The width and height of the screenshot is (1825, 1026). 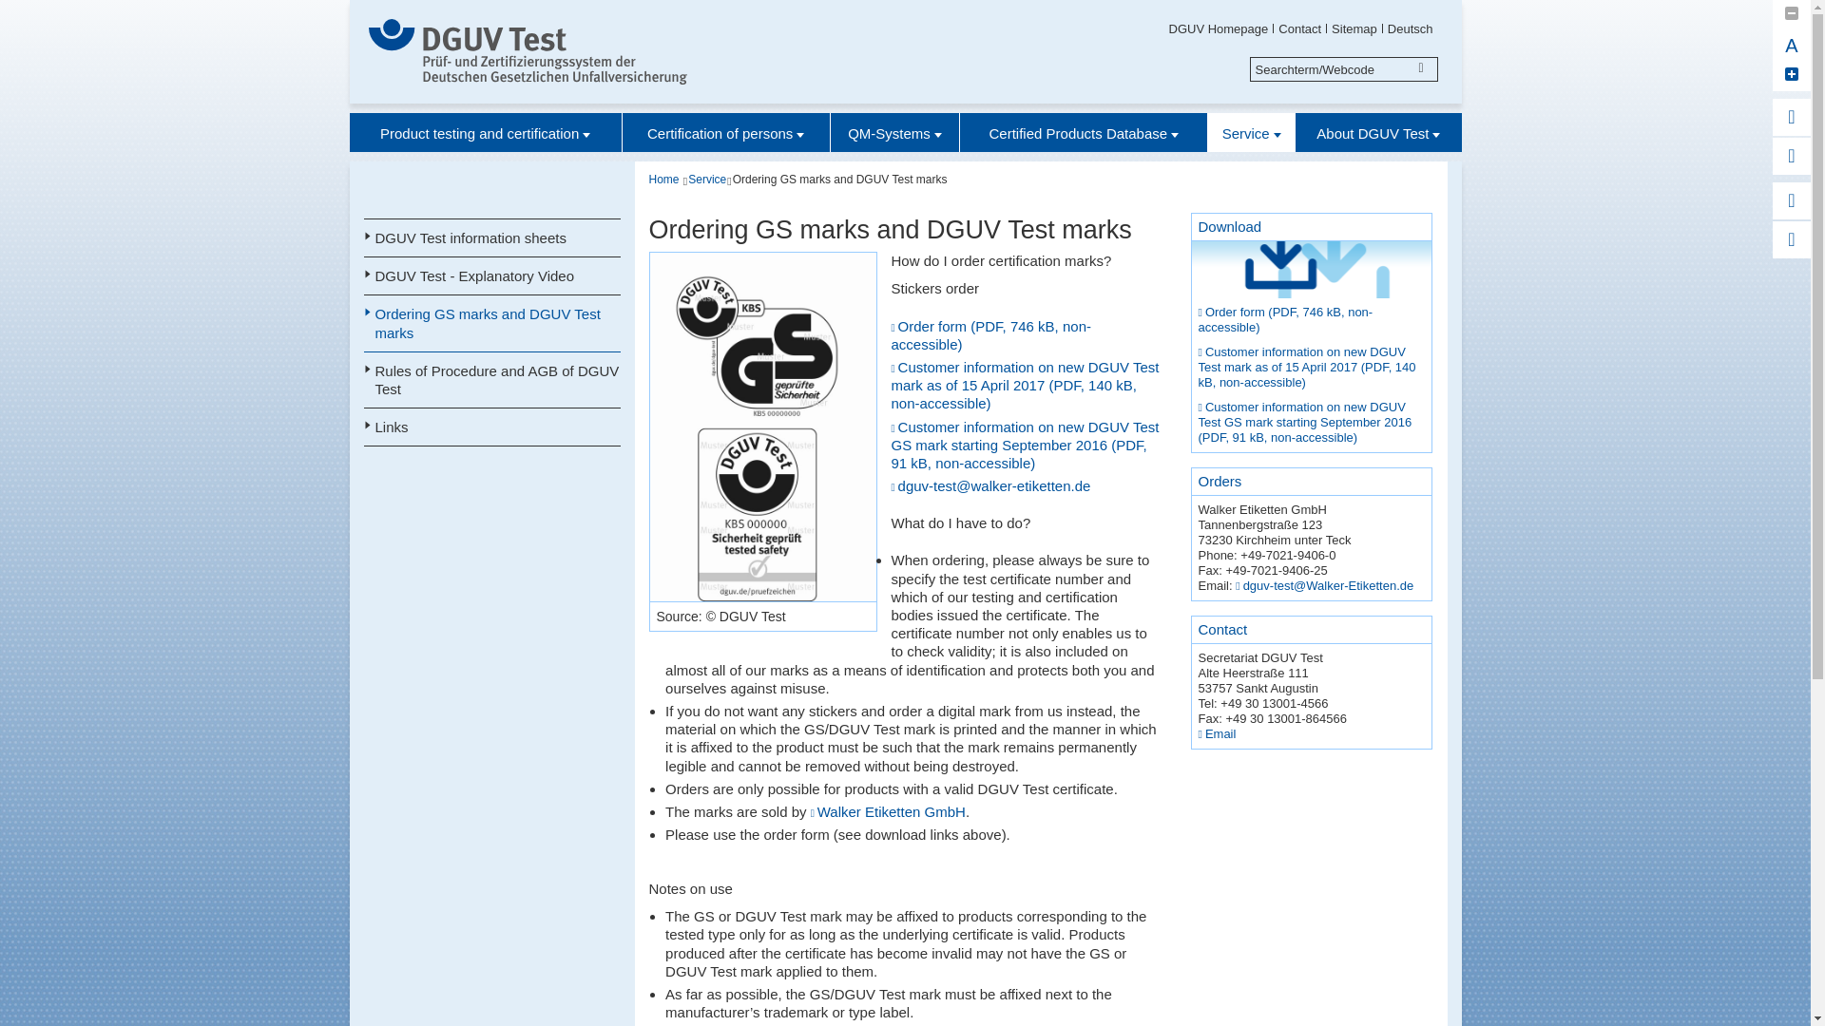 What do you see at coordinates (1411, 28) in the screenshot?
I see `Deutsch` at bounding box center [1411, 28].